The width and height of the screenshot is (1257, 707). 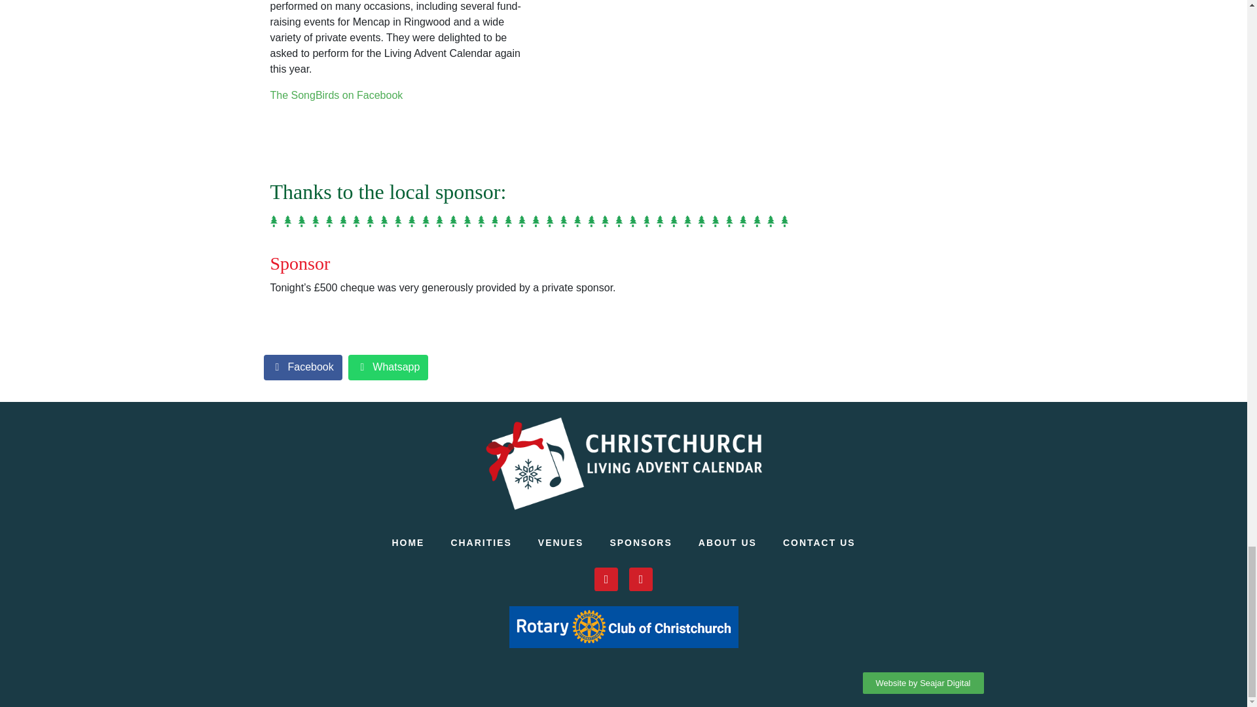 What do you see at coordinates (302, 368) in the screenshot?
I see `Facebook` at bounding box center [302, 368].